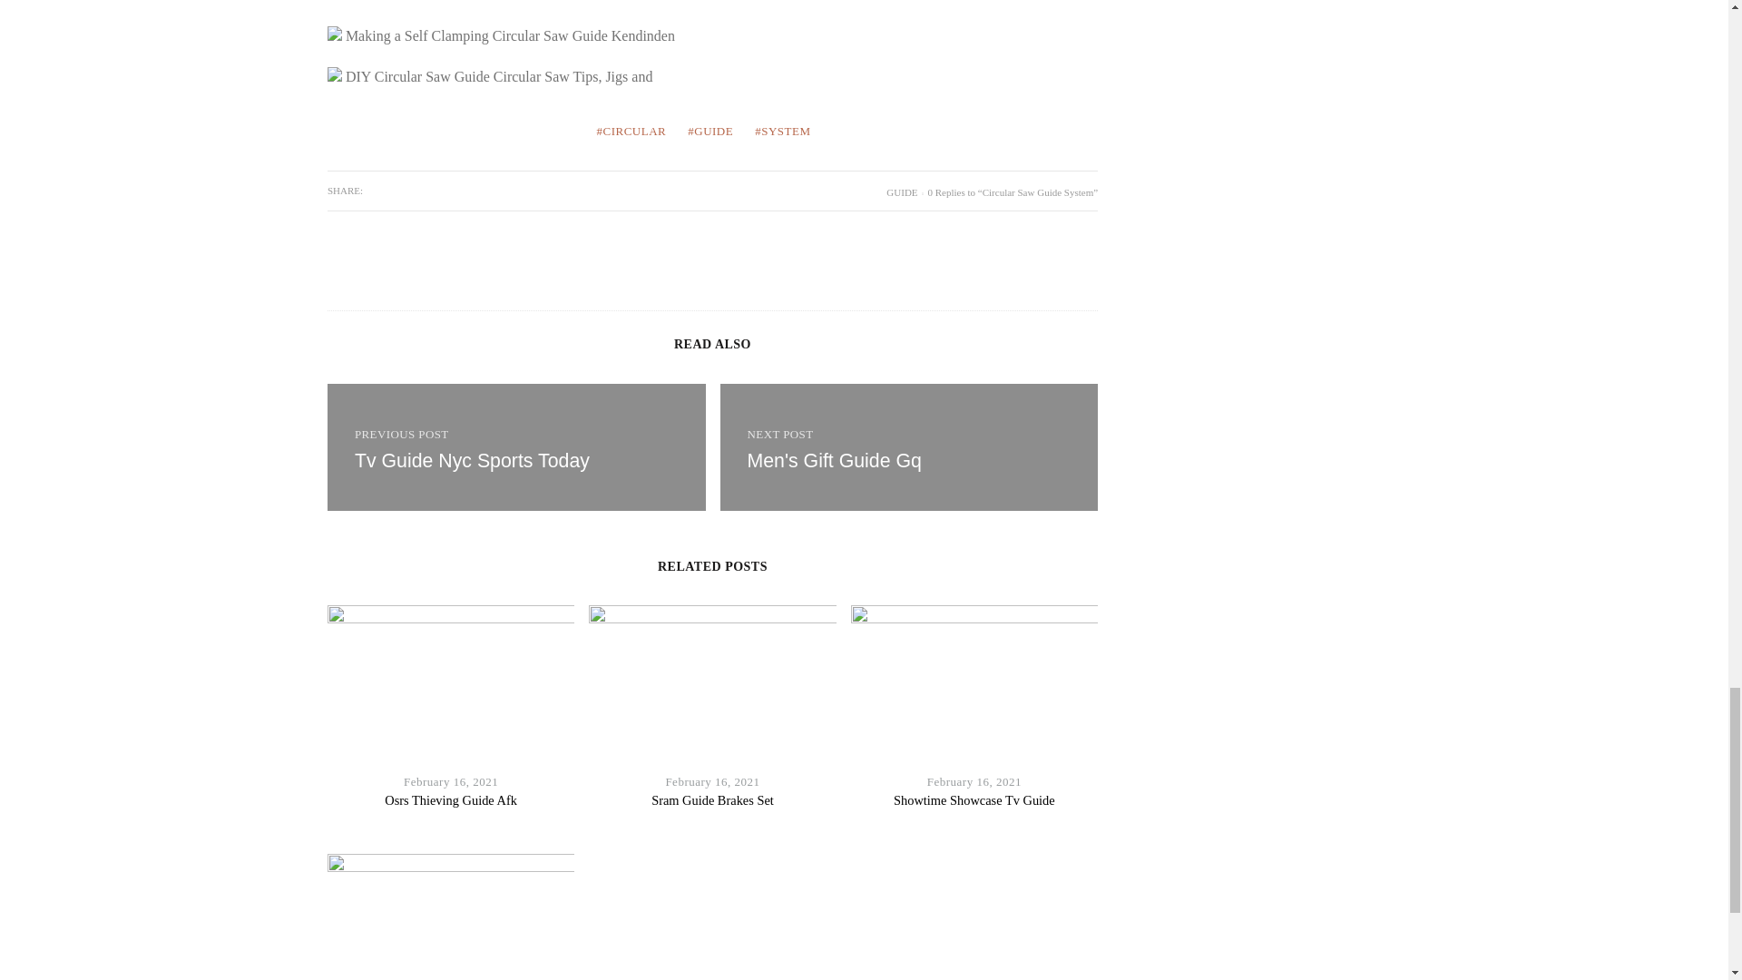 The image size is (1742, 980). I want to click on Circular Saw Guide System, so click(472, 460).